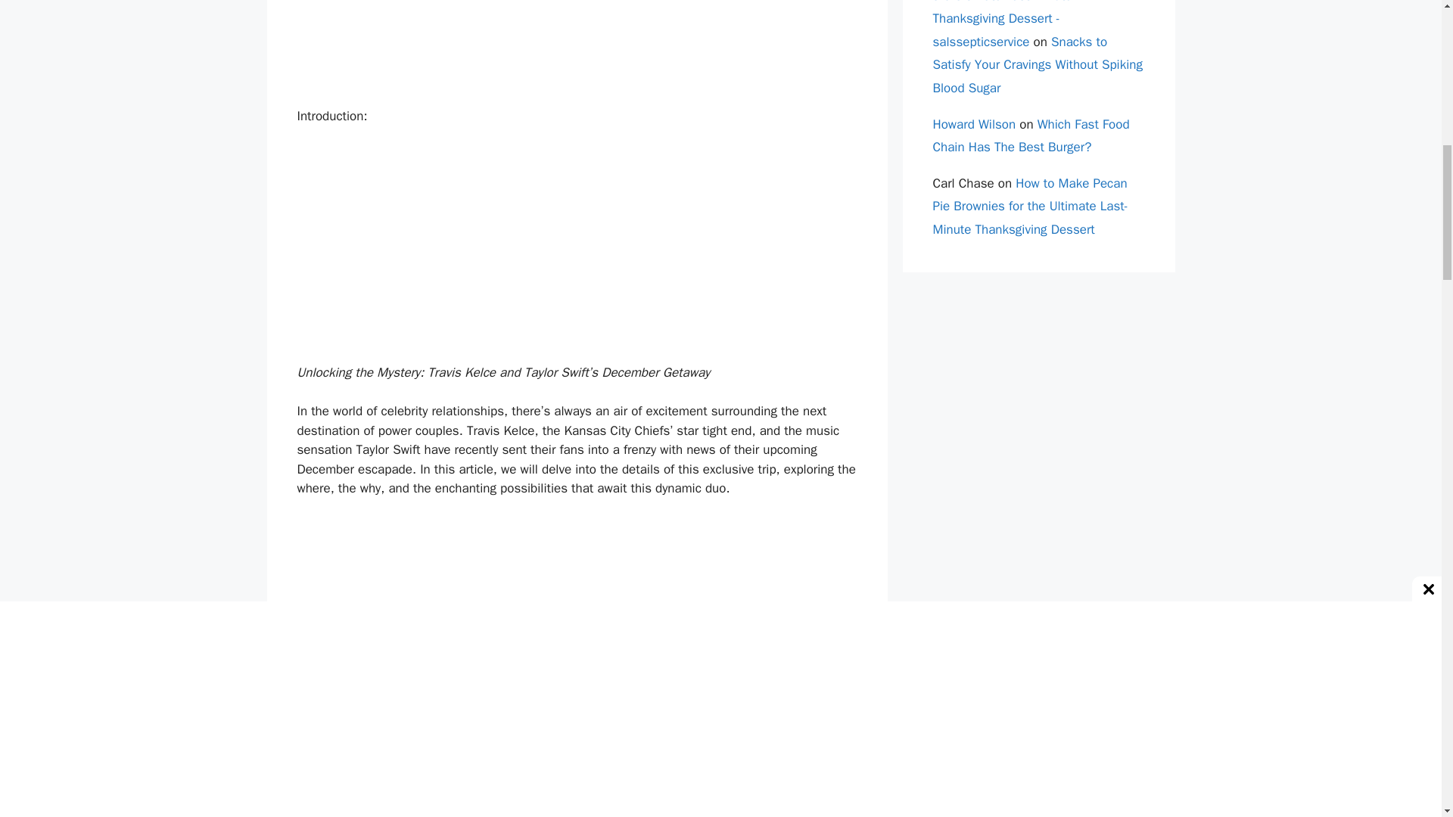  Describe the element at coordinates (974, 124) in the screenshot. I see `Howard Wilson` at that location.